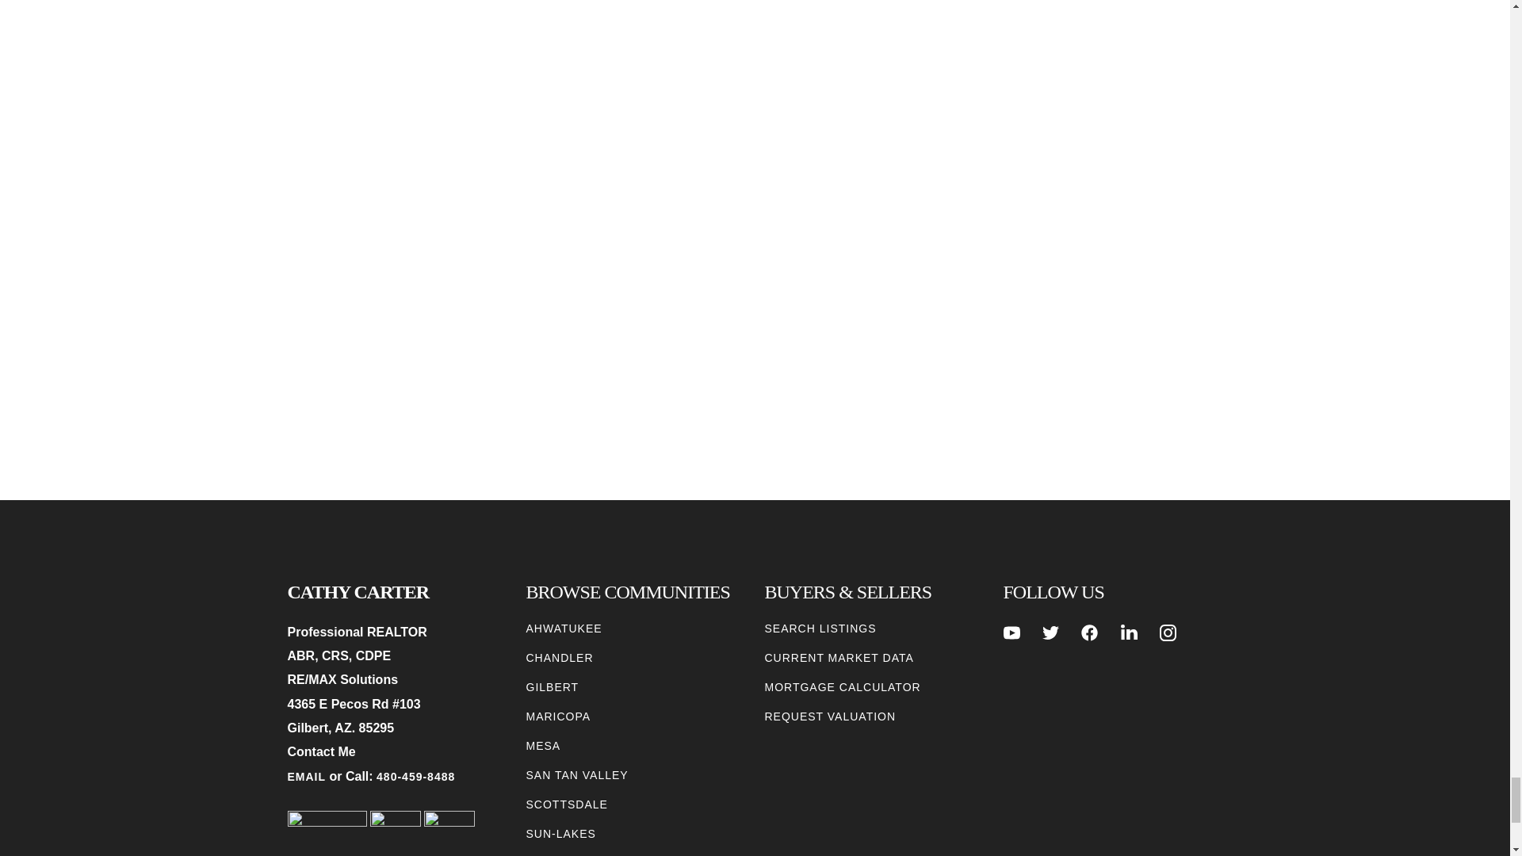 The width and height of the screenshot is (1522, 856). What do you see at coordinates (1011, 632) in the screenshot?
I see `YOUTUBE` at bounding box center [1011, 632].